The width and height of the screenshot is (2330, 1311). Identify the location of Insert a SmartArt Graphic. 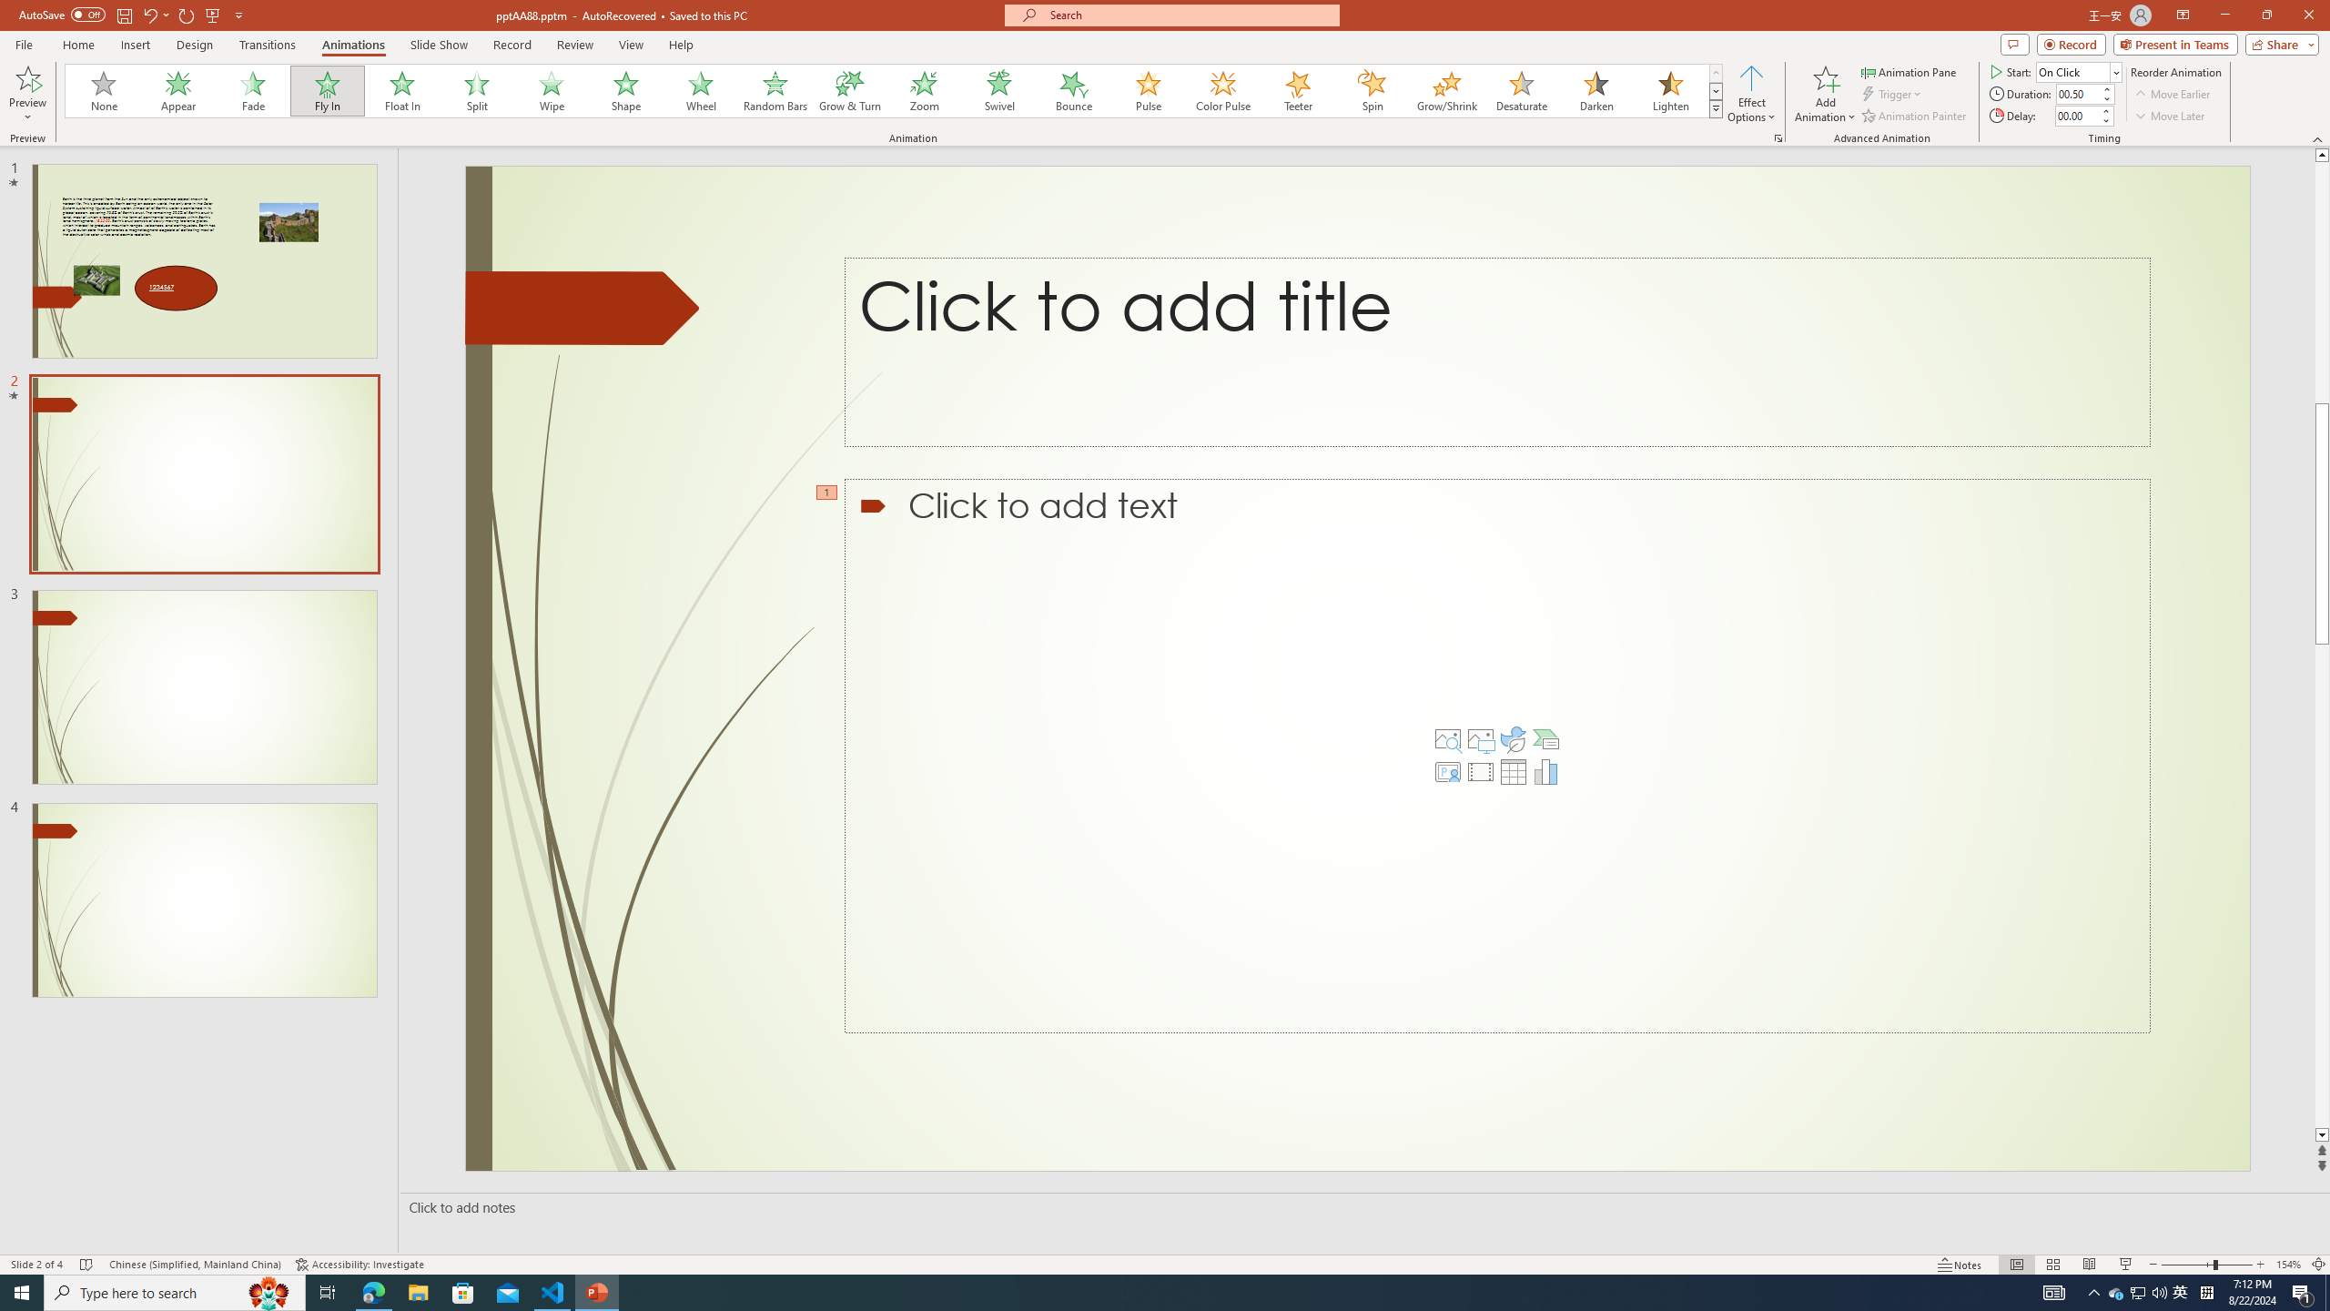
(1545, 739).